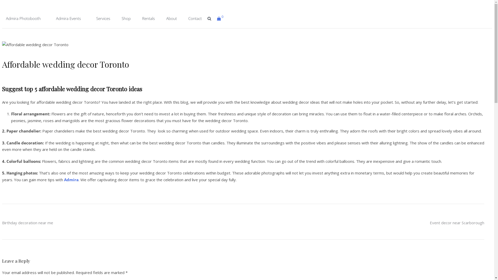  Describe the element at coordinates (103, 18) in the screenshot. I see `Services` at that location.